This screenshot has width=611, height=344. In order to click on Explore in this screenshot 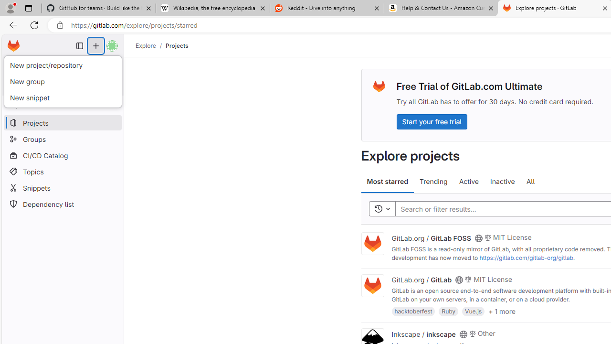, I will do `click(146, 45)`.